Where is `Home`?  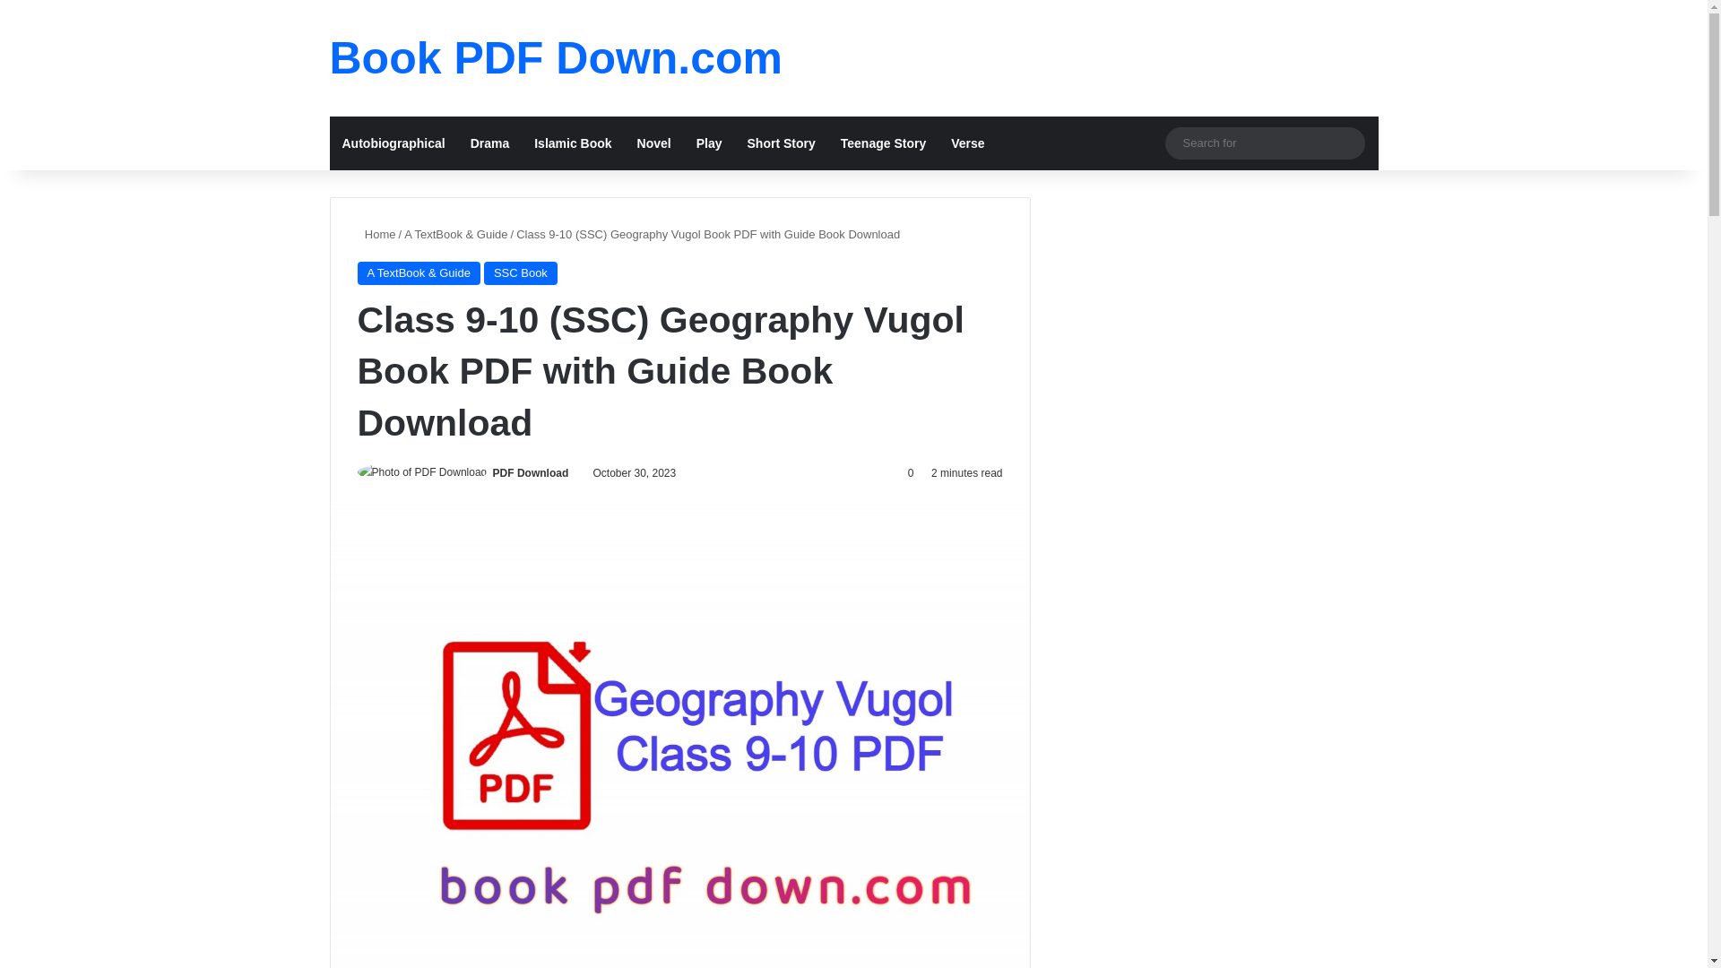
Home is located at coordinates (376, 233).